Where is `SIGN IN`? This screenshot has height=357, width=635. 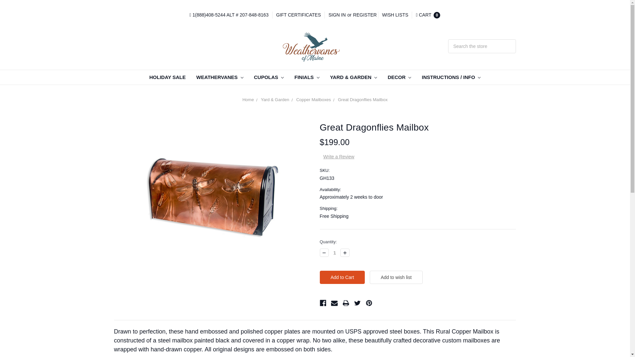 SIGN IN is located at coordinates (337, 15).